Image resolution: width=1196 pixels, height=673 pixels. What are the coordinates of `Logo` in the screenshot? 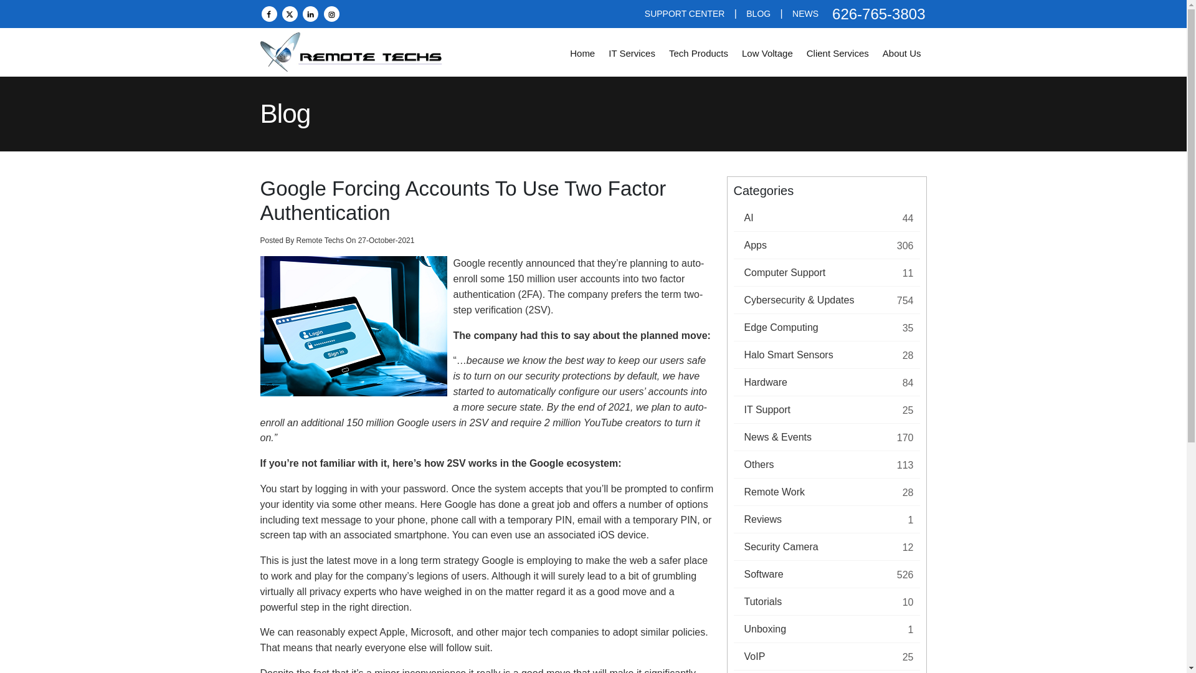 It's located at (354, 51).